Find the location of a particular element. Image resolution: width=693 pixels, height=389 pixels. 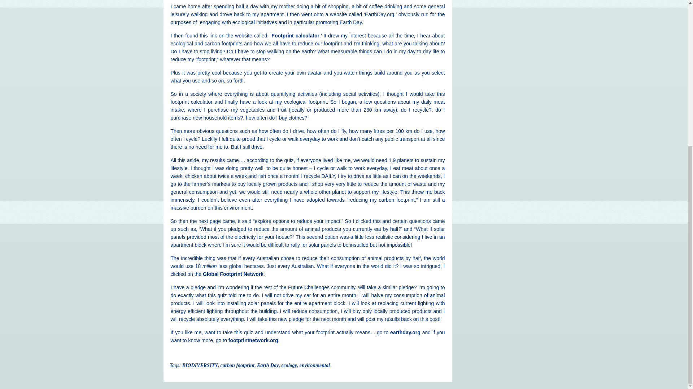

carbon footprint is located at coordinates (237, 365).